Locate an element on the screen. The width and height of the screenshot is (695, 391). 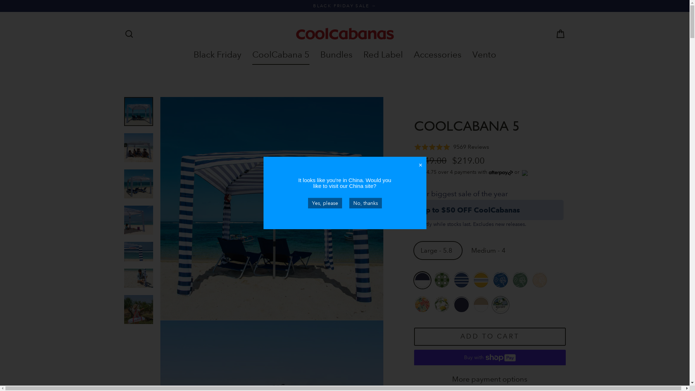
More payment options is located at coordinates (490, 379).